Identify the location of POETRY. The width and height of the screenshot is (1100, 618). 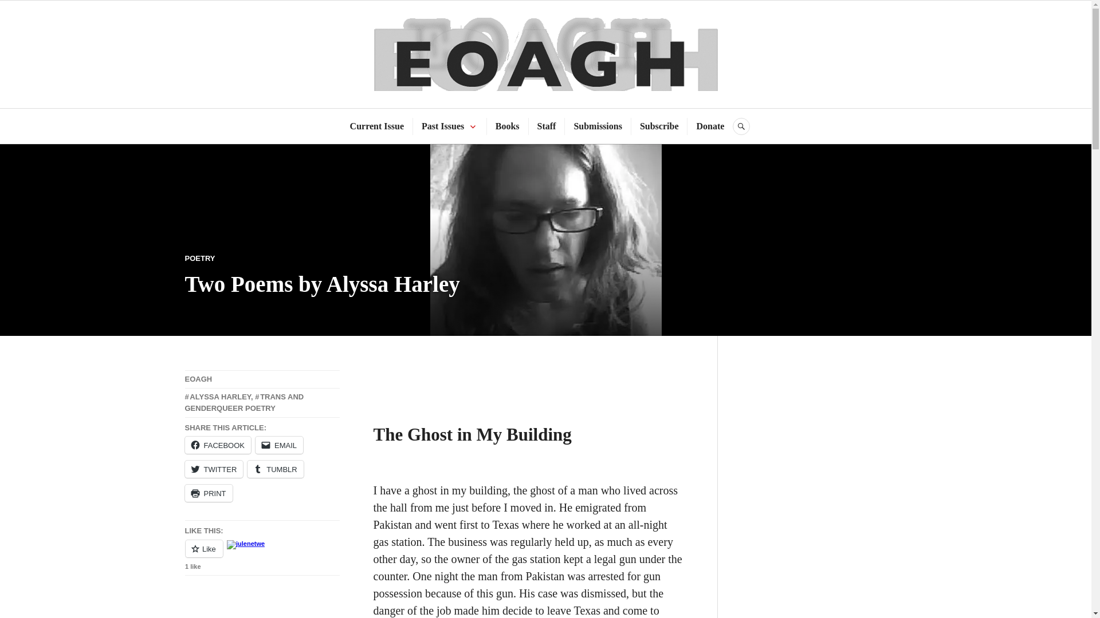
(199, 258).